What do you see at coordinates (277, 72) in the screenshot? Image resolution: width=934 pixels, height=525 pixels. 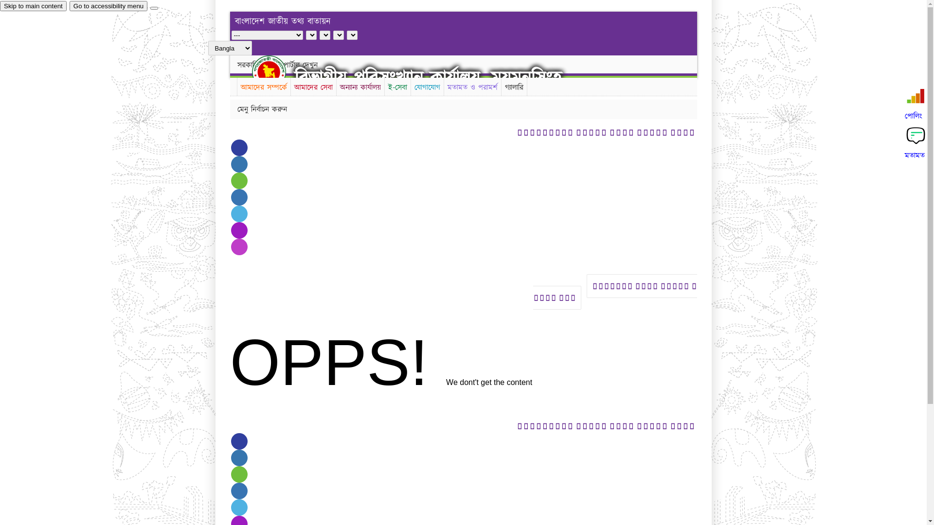 I see `
                
            ` at bounding box center [277, 72].